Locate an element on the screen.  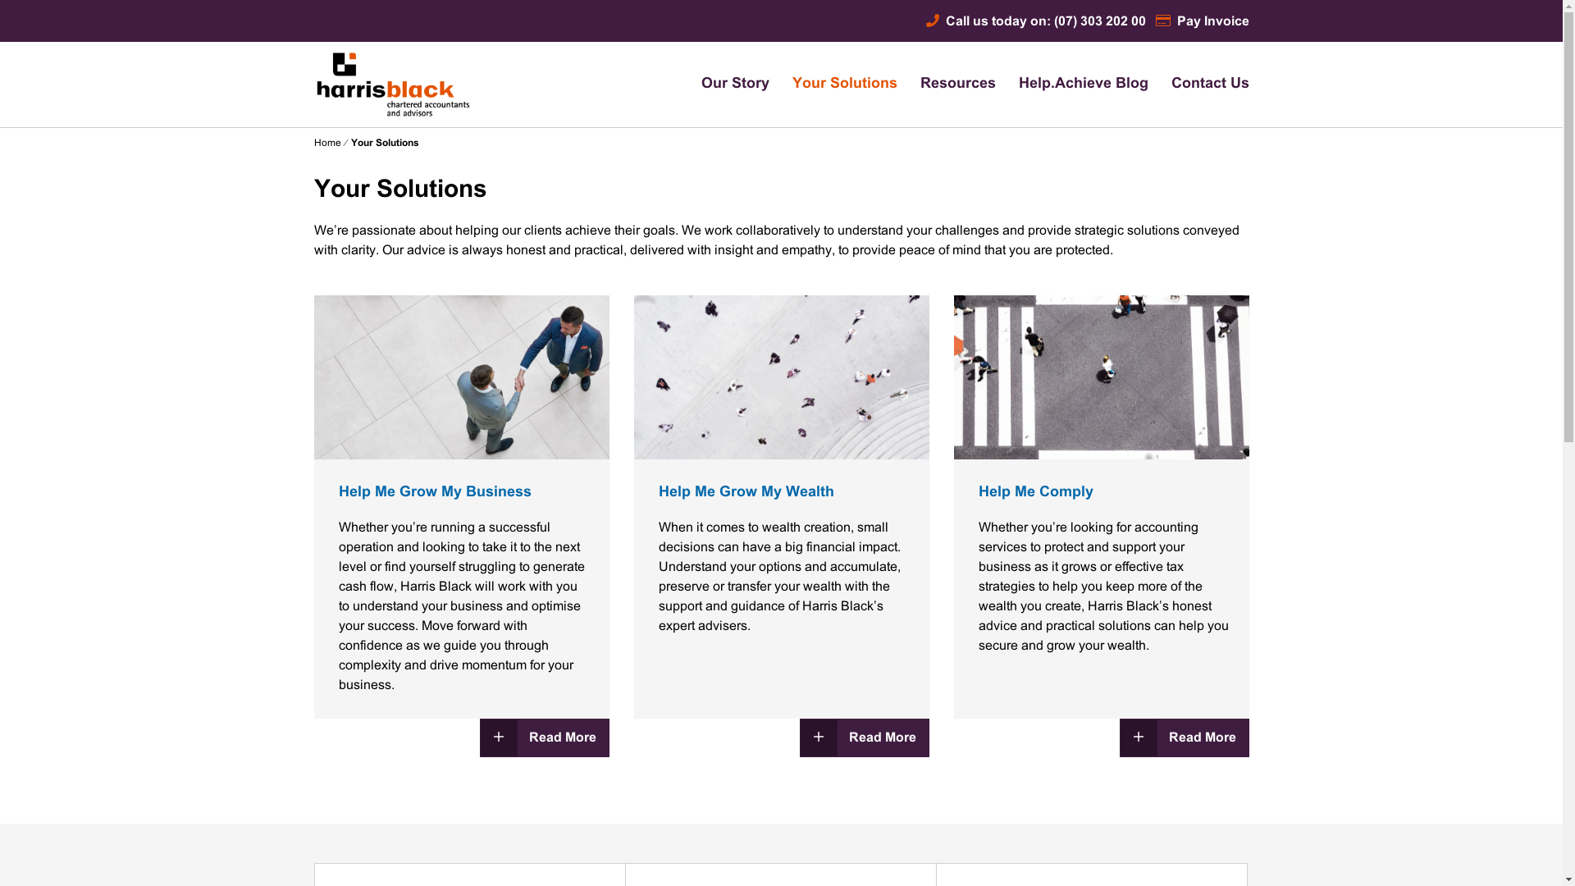
Your Solutions is located at coordinates (845, 84).